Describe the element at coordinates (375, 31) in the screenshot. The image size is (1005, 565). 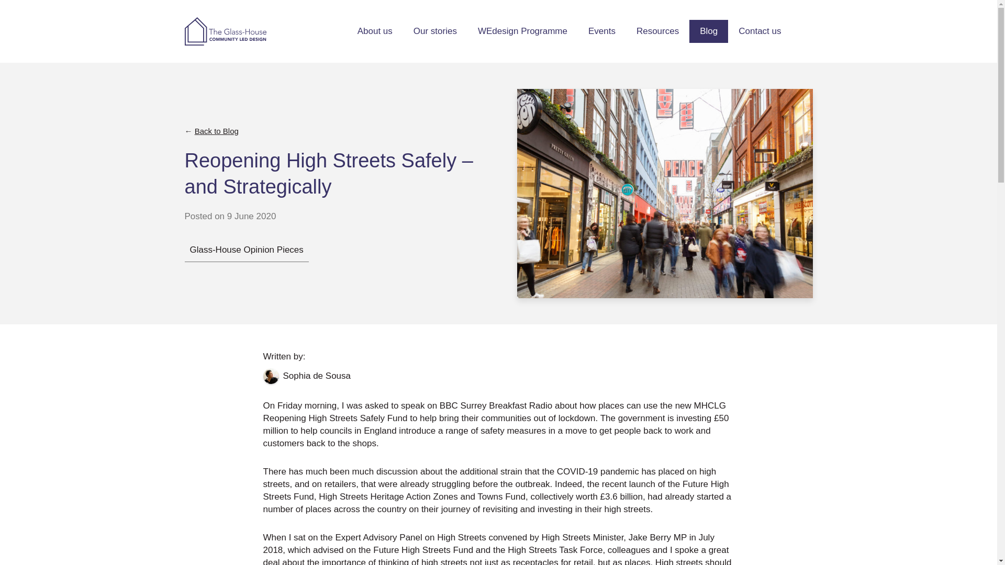
I see `About us` at that location.